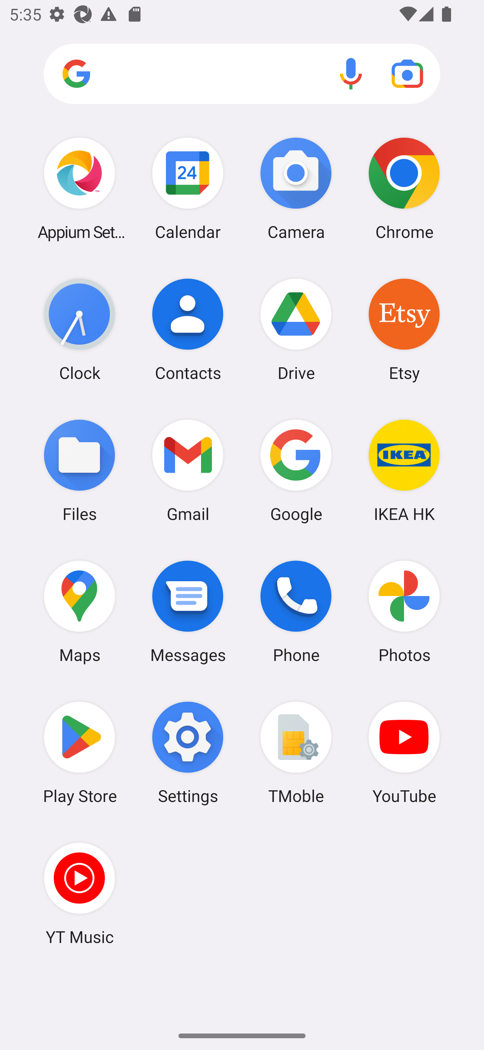  Describe the element at coordinates (296, 470) in the screenshot. I see `Google` at that location.